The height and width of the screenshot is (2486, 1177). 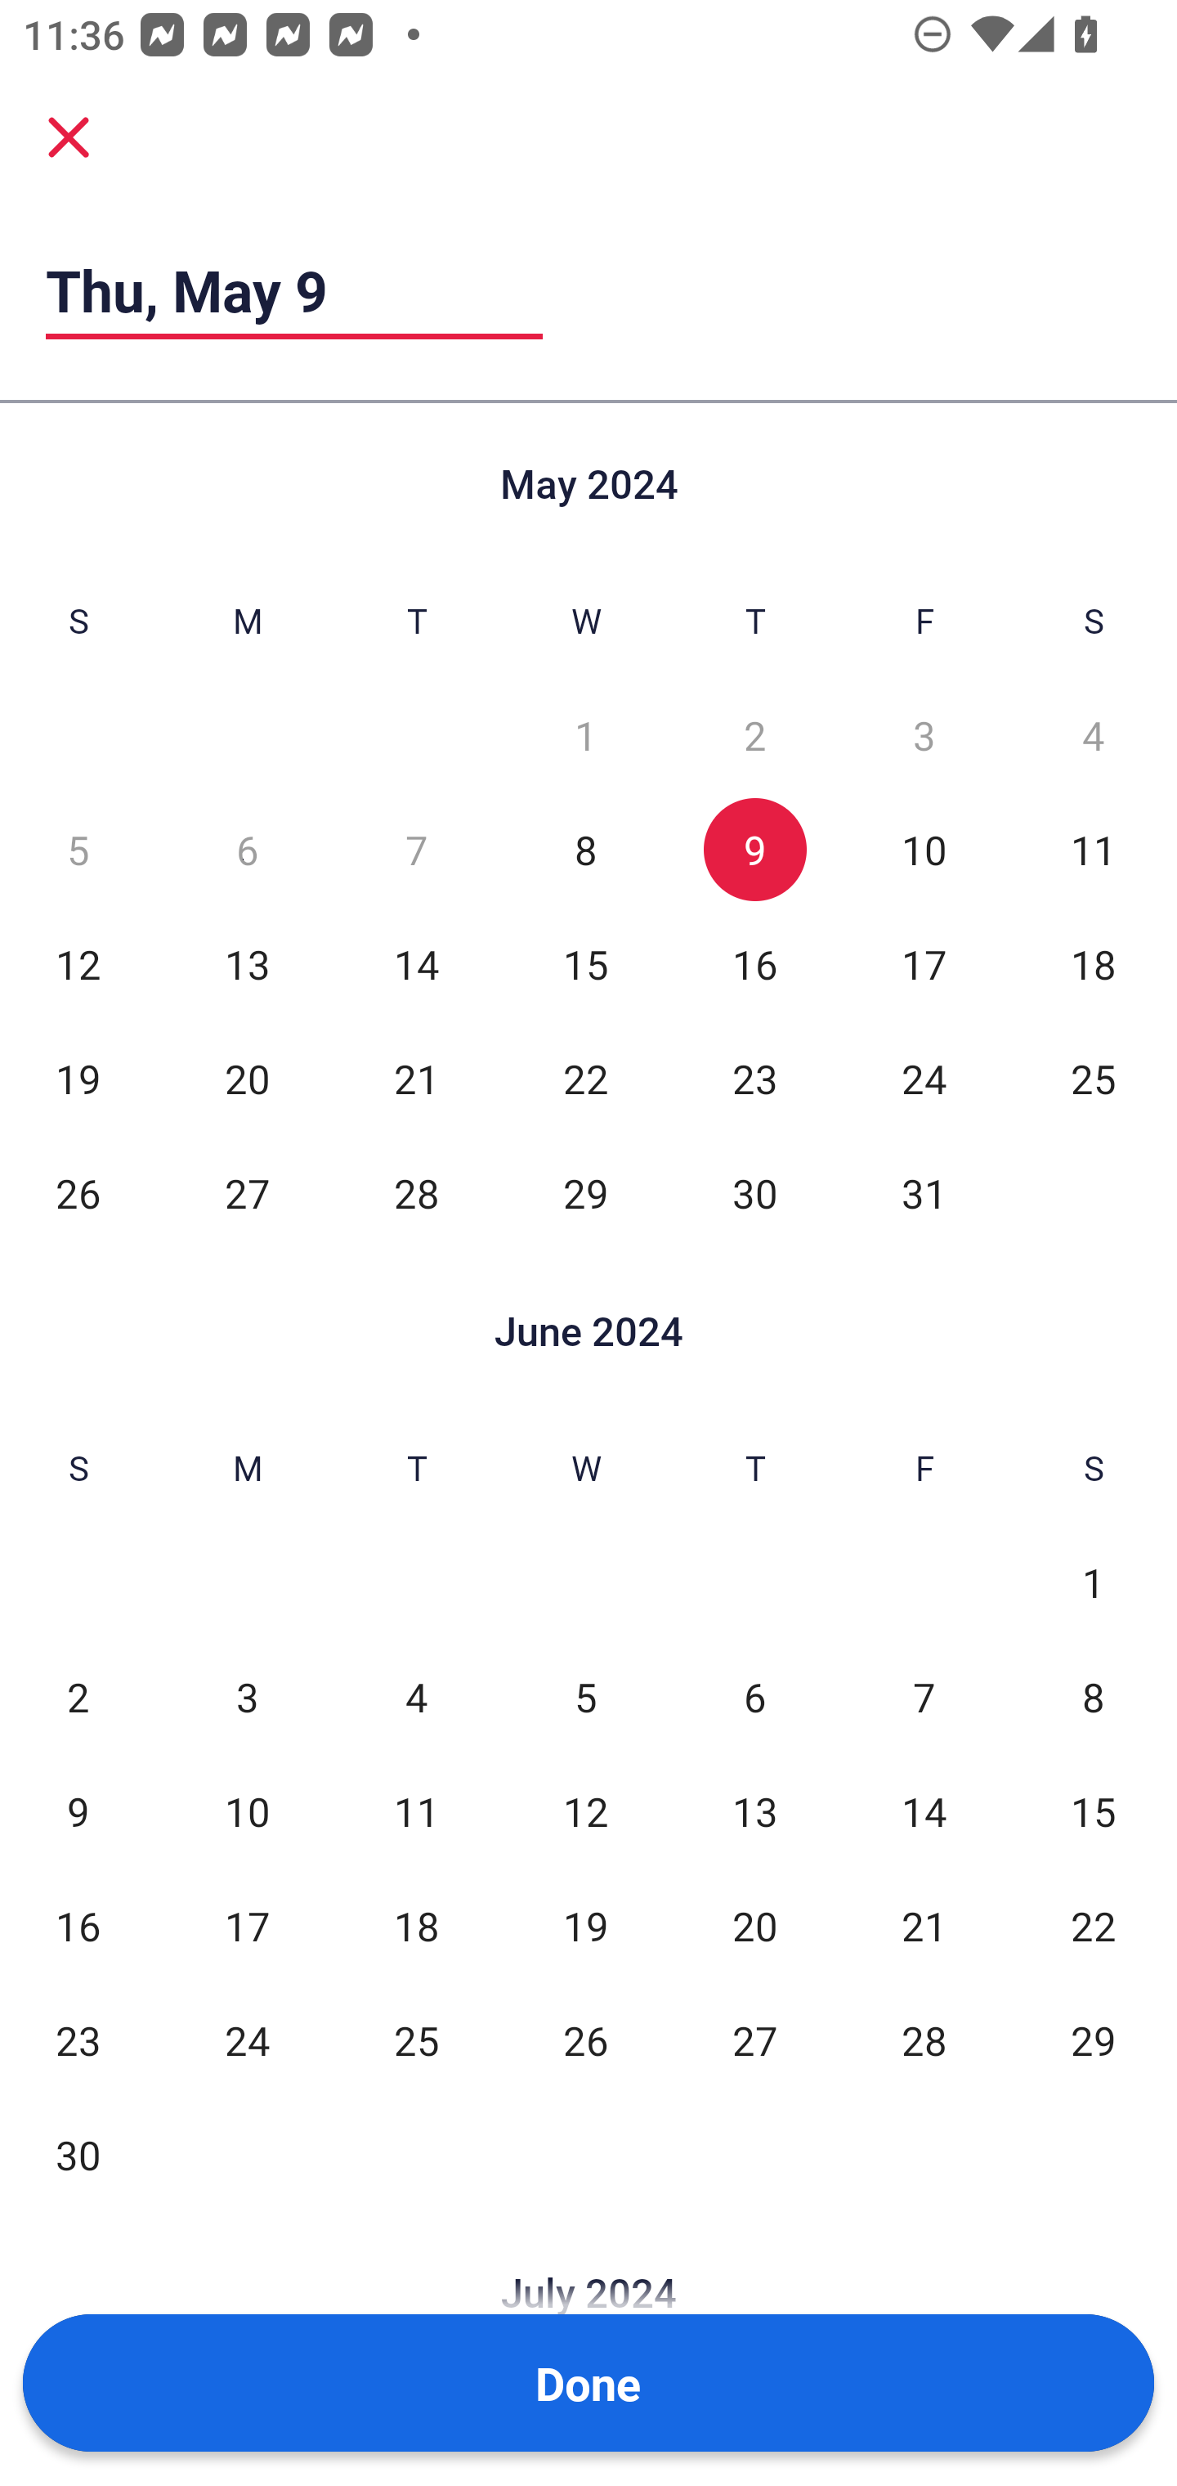 What do you see at coordinates (754, 850) in the screenshot?
I see `9 Thu, May 9, Selected` at bounding box center [754, 850].